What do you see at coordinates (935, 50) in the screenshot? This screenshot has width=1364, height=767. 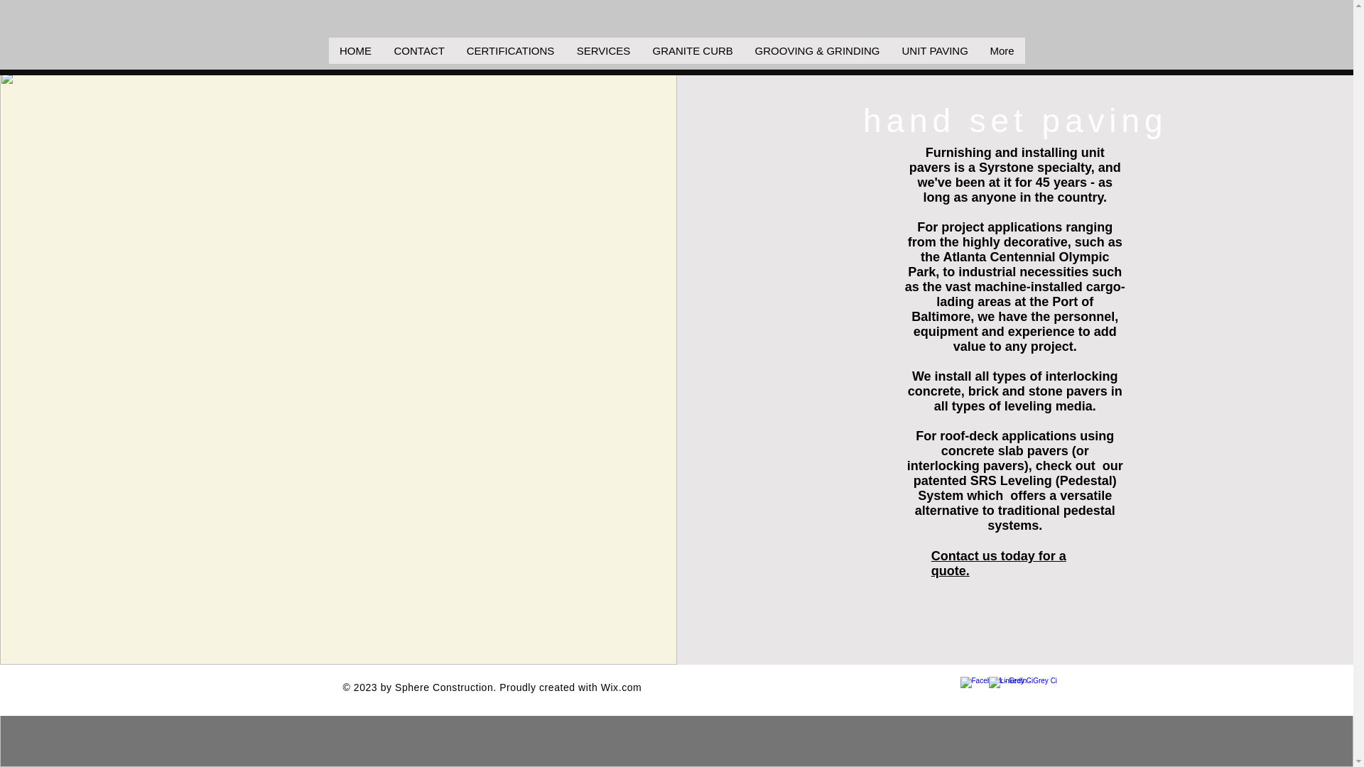 I see `UNIT PAVING` at bounding box center [935, 50].